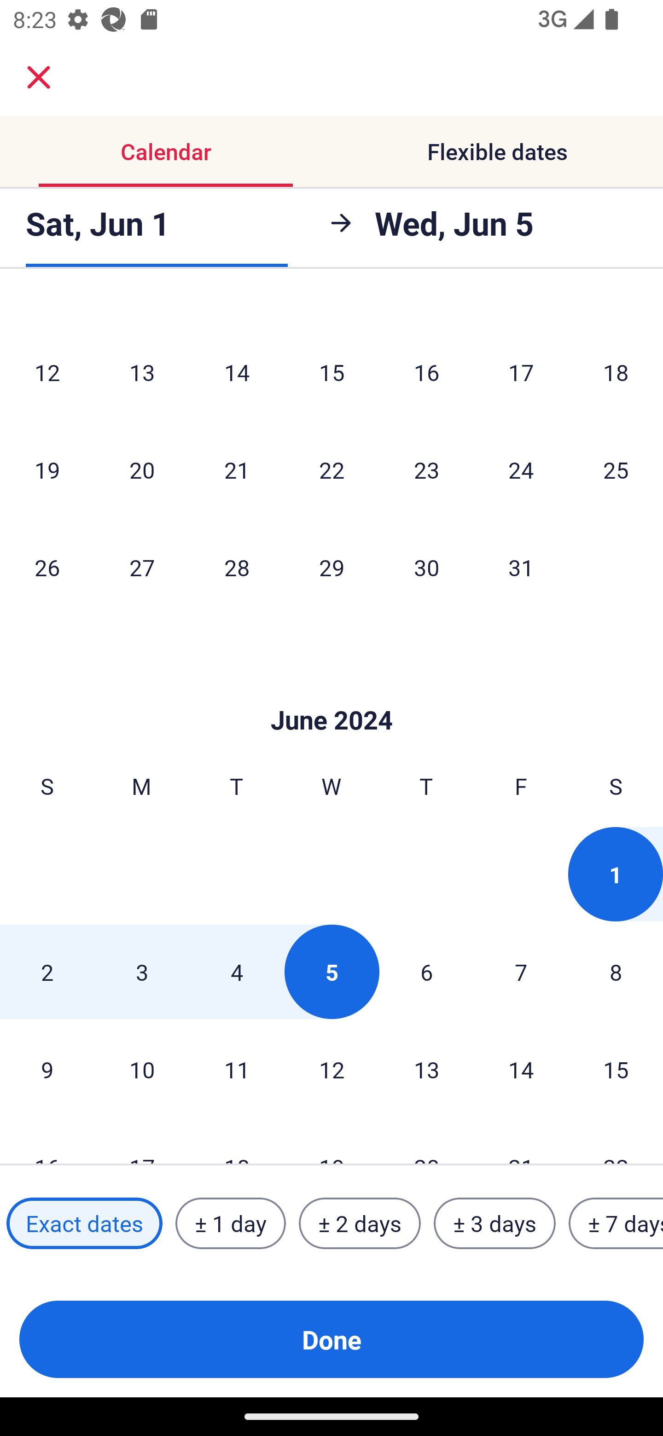  Describe the element at coordinates (331, 692) in the screenshot. I see `Skip to Done` at that location.